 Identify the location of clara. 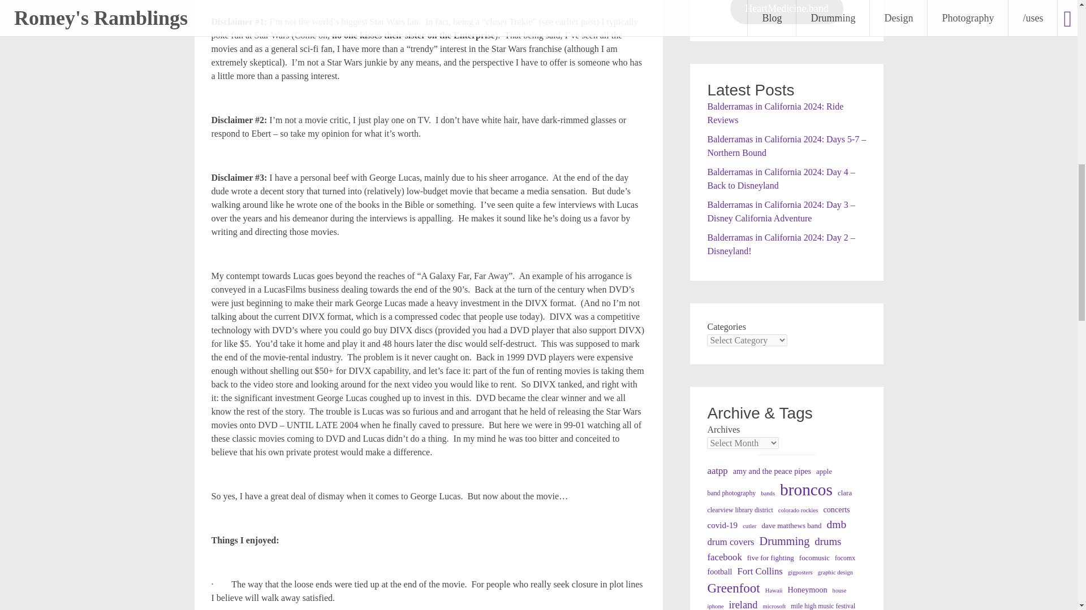
(844, 493).